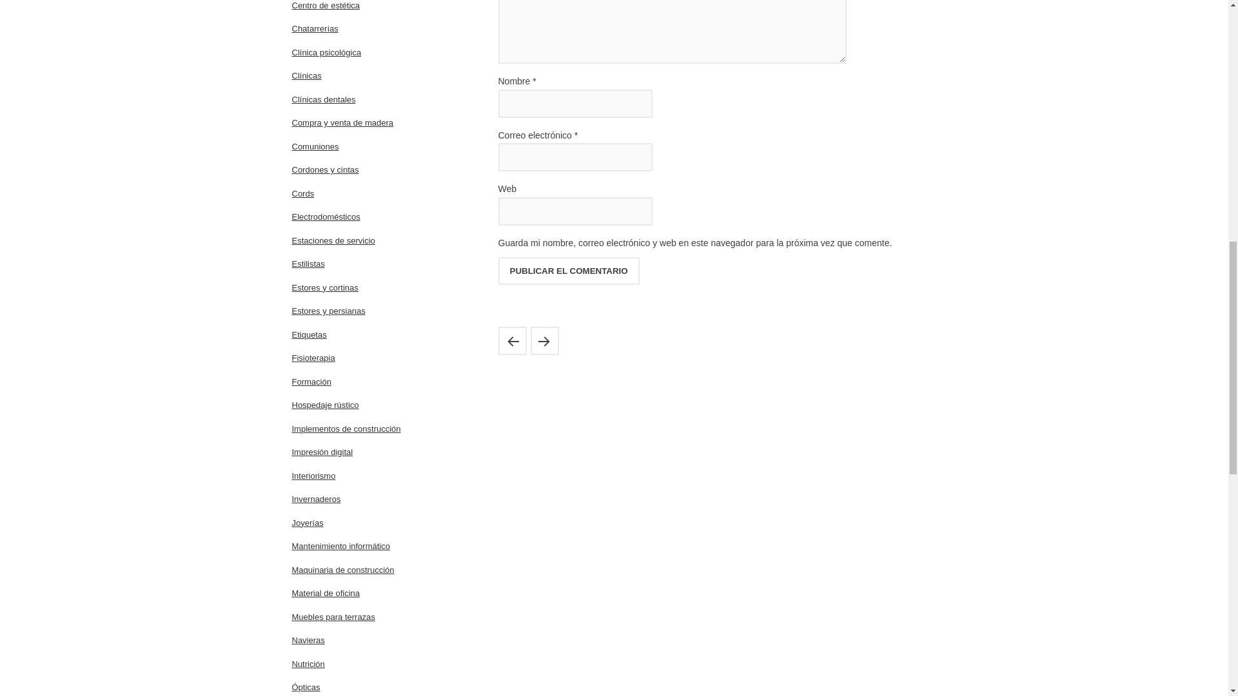  What do you see at coordinates (328, 311) in the screenshot?
I see `Estores y persianas` at bounding box center [328, 311].